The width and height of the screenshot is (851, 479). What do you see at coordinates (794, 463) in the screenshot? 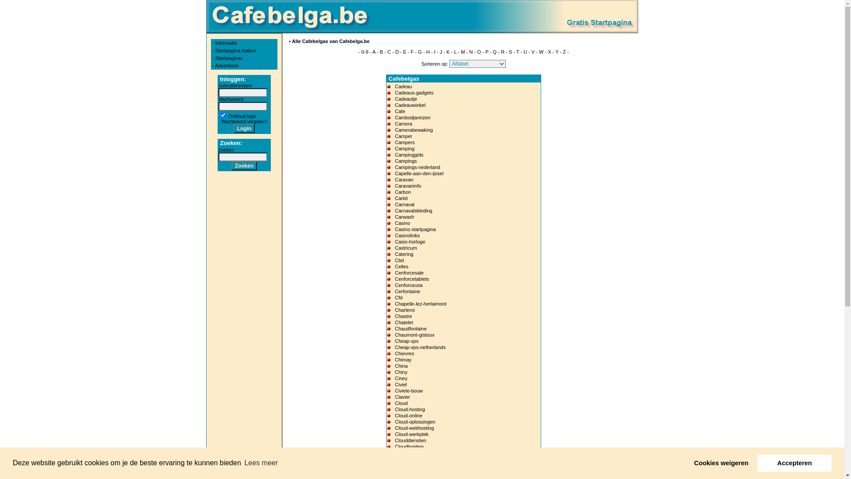
I see `Accepteren` at bounding box center [794, 463].